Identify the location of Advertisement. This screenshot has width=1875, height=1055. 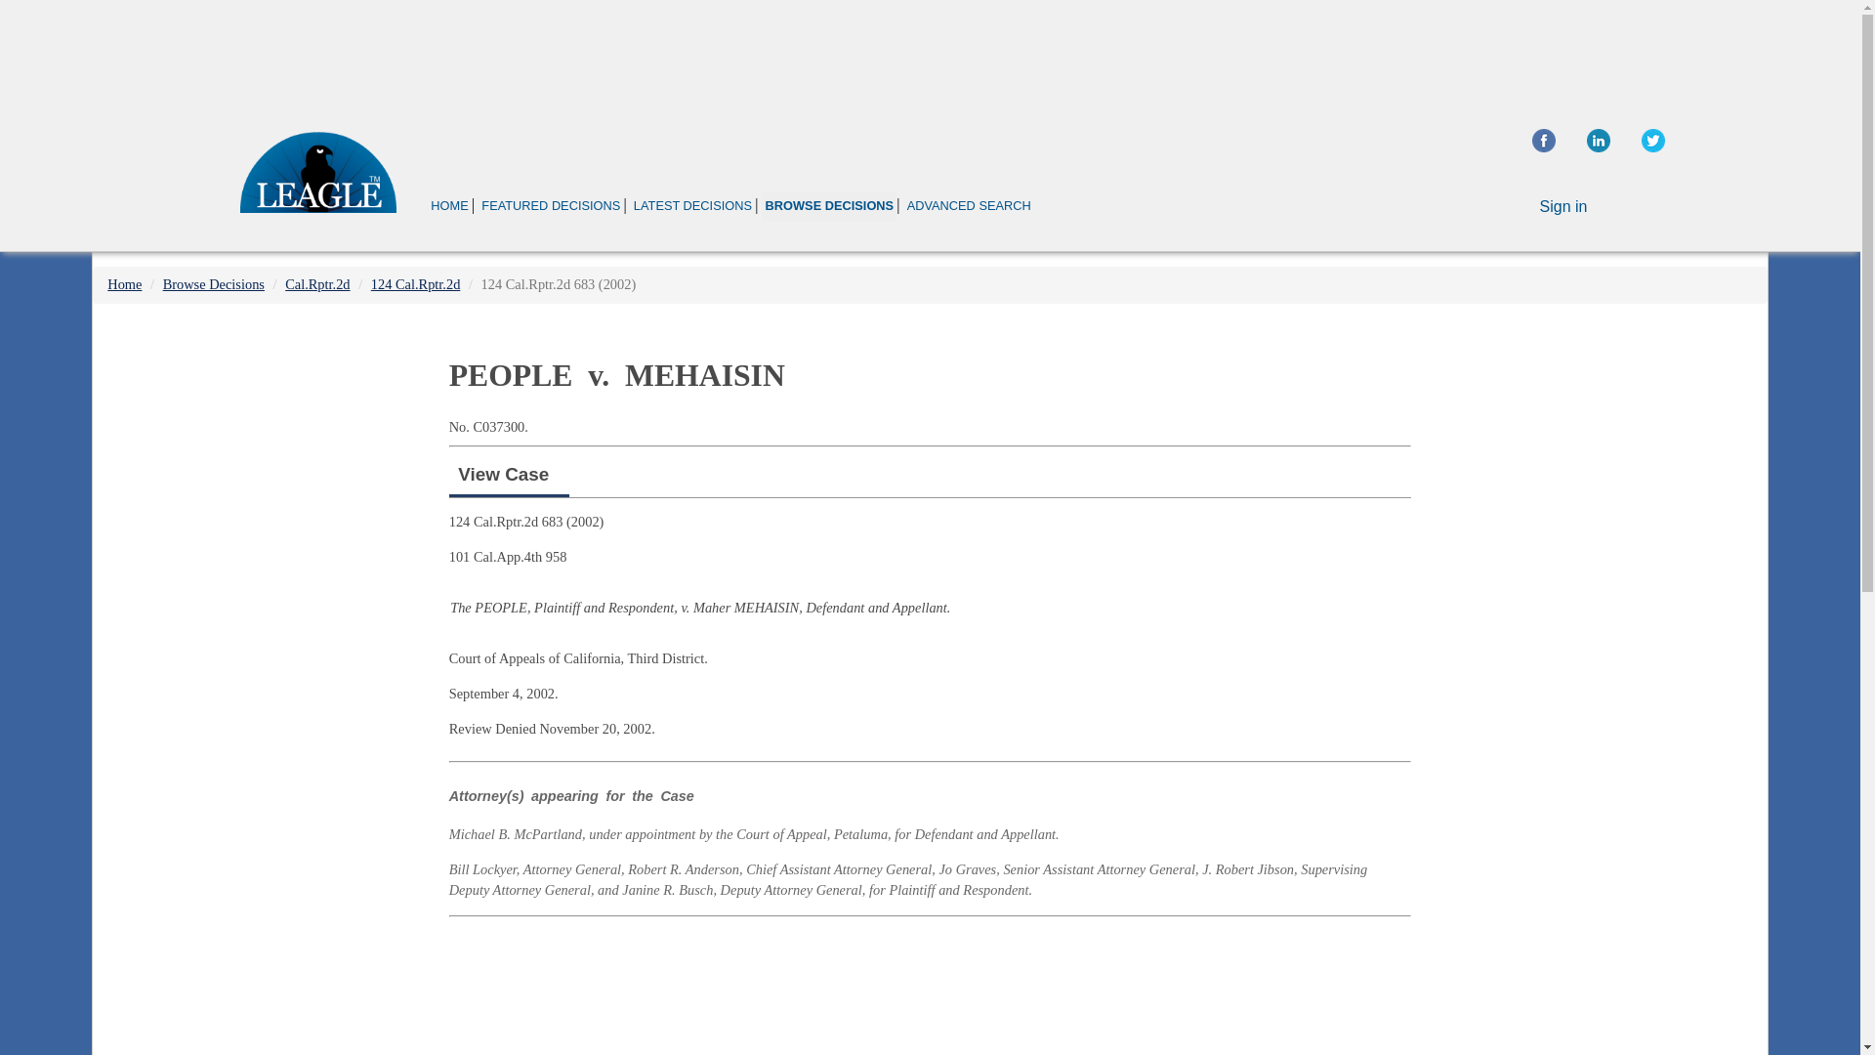
(929, 53).